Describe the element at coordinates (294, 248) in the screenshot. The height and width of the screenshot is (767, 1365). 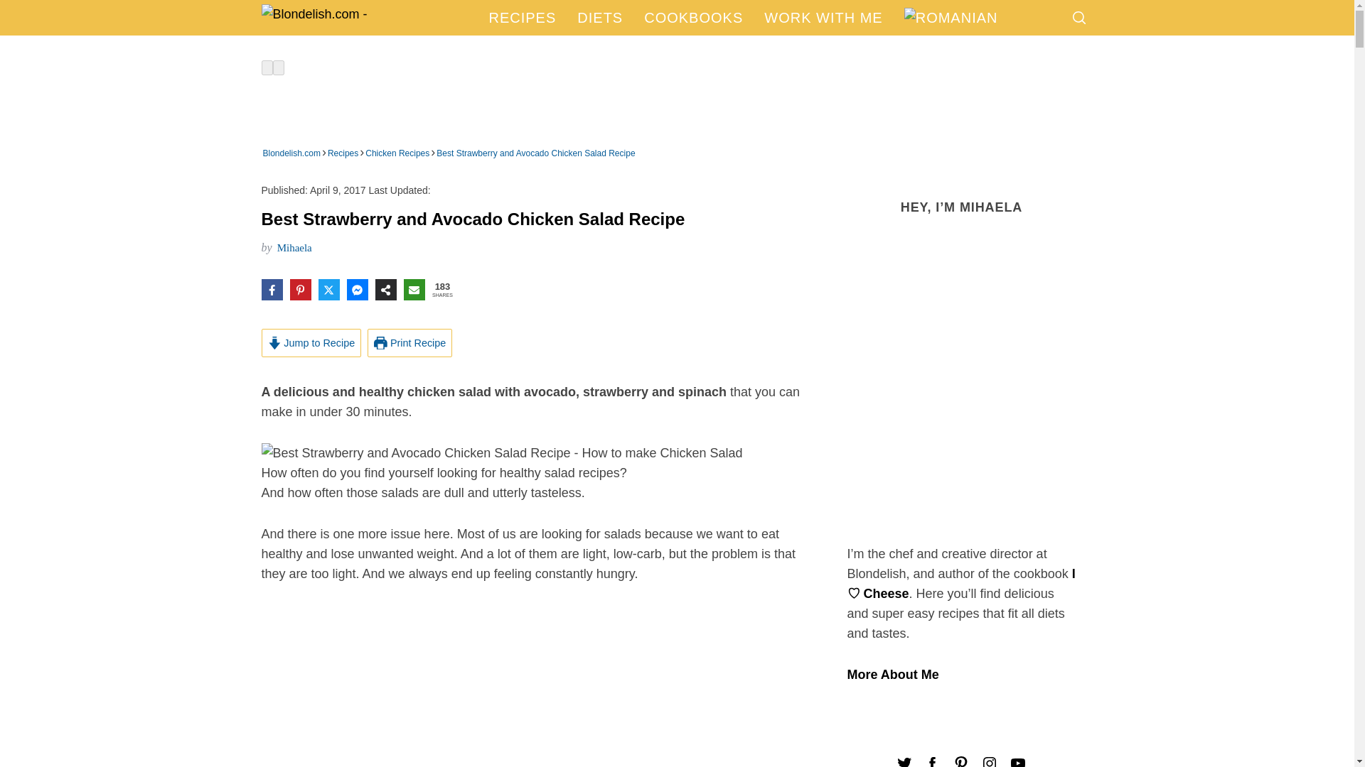
I see `Mihaela` at that location.